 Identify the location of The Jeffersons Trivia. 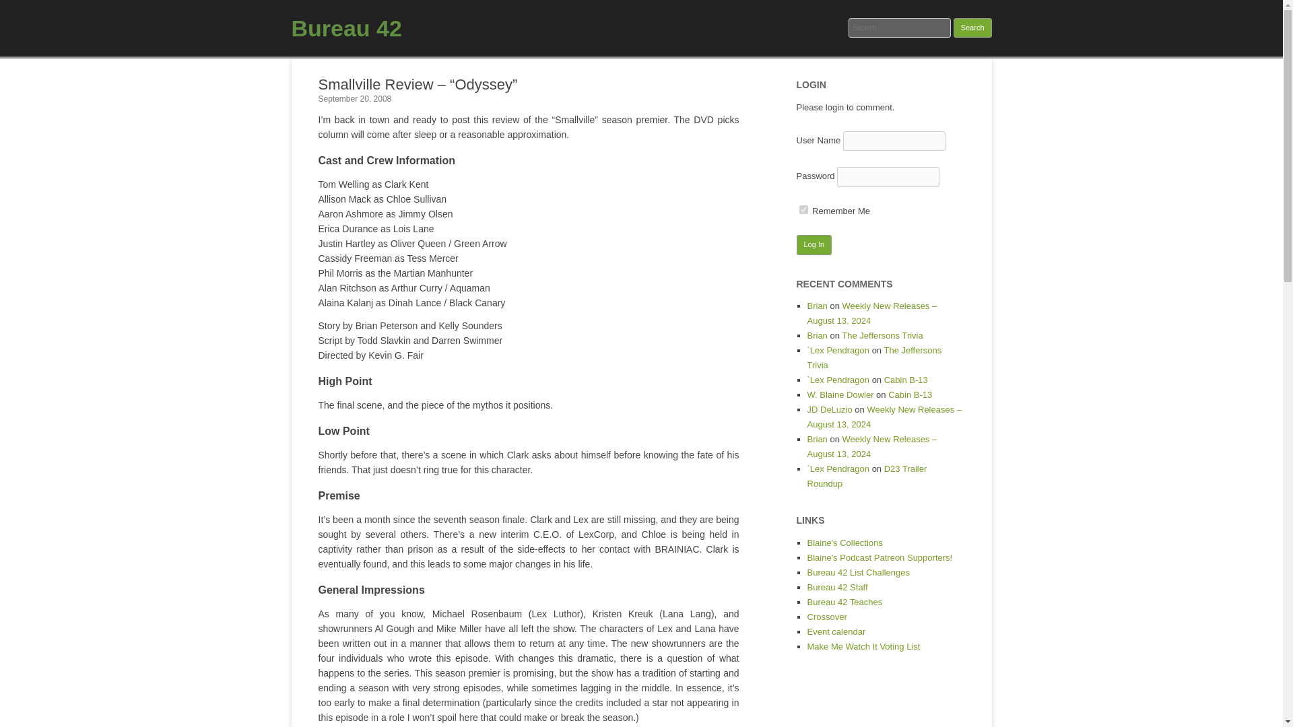
(882, 335).